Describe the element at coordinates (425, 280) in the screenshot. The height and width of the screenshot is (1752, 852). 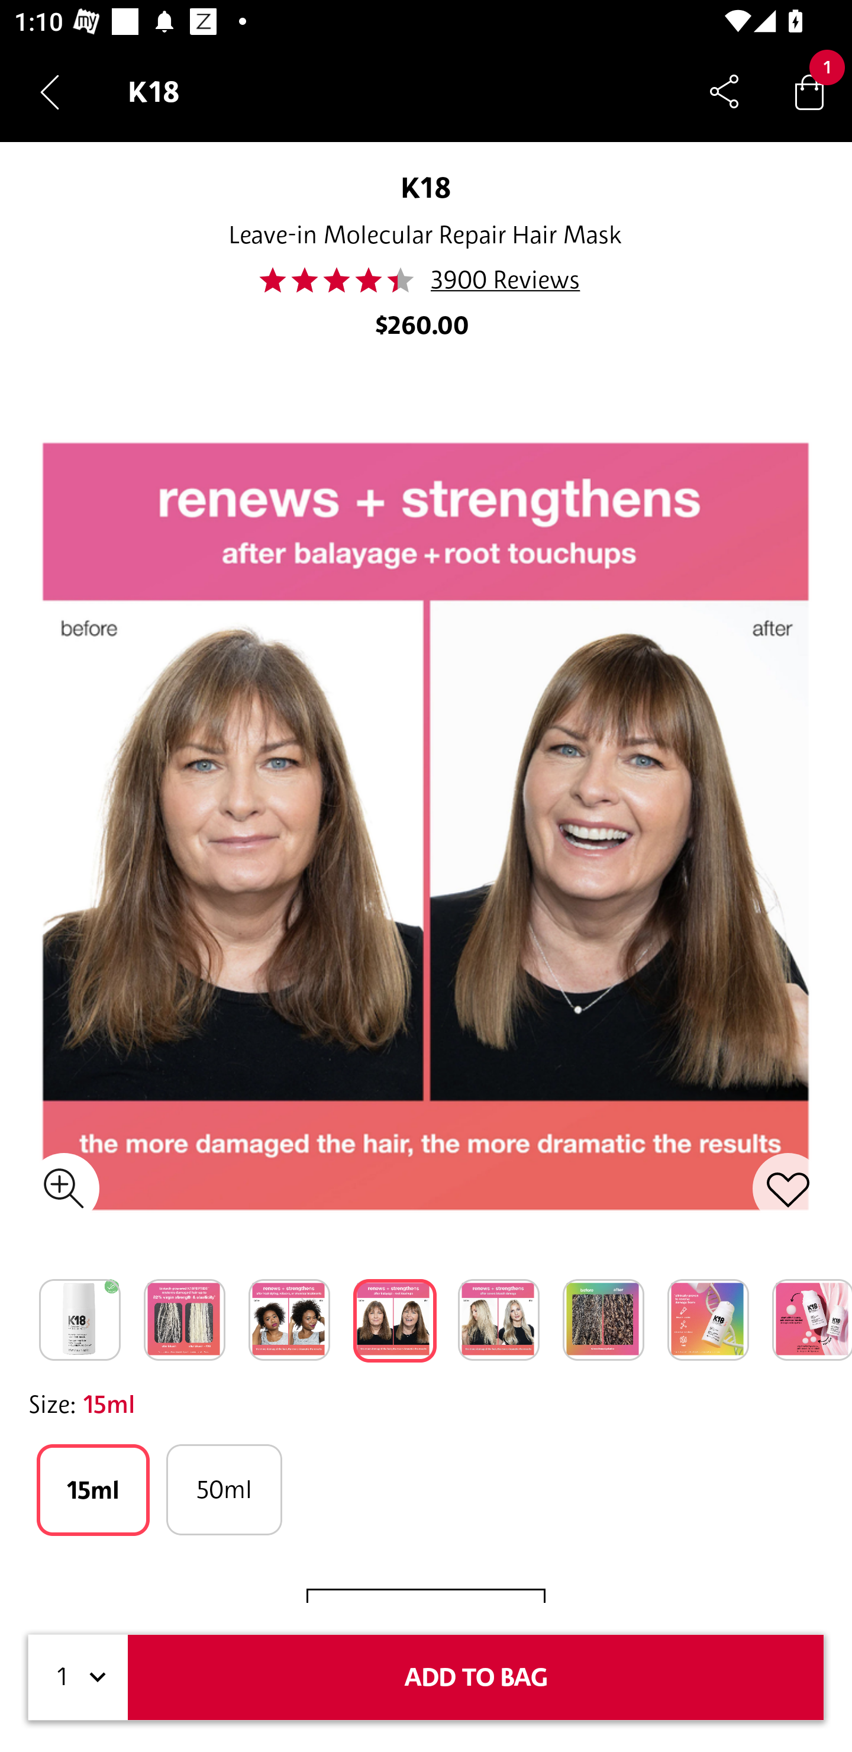
I see `44.0 3900 Reviews` at that location.